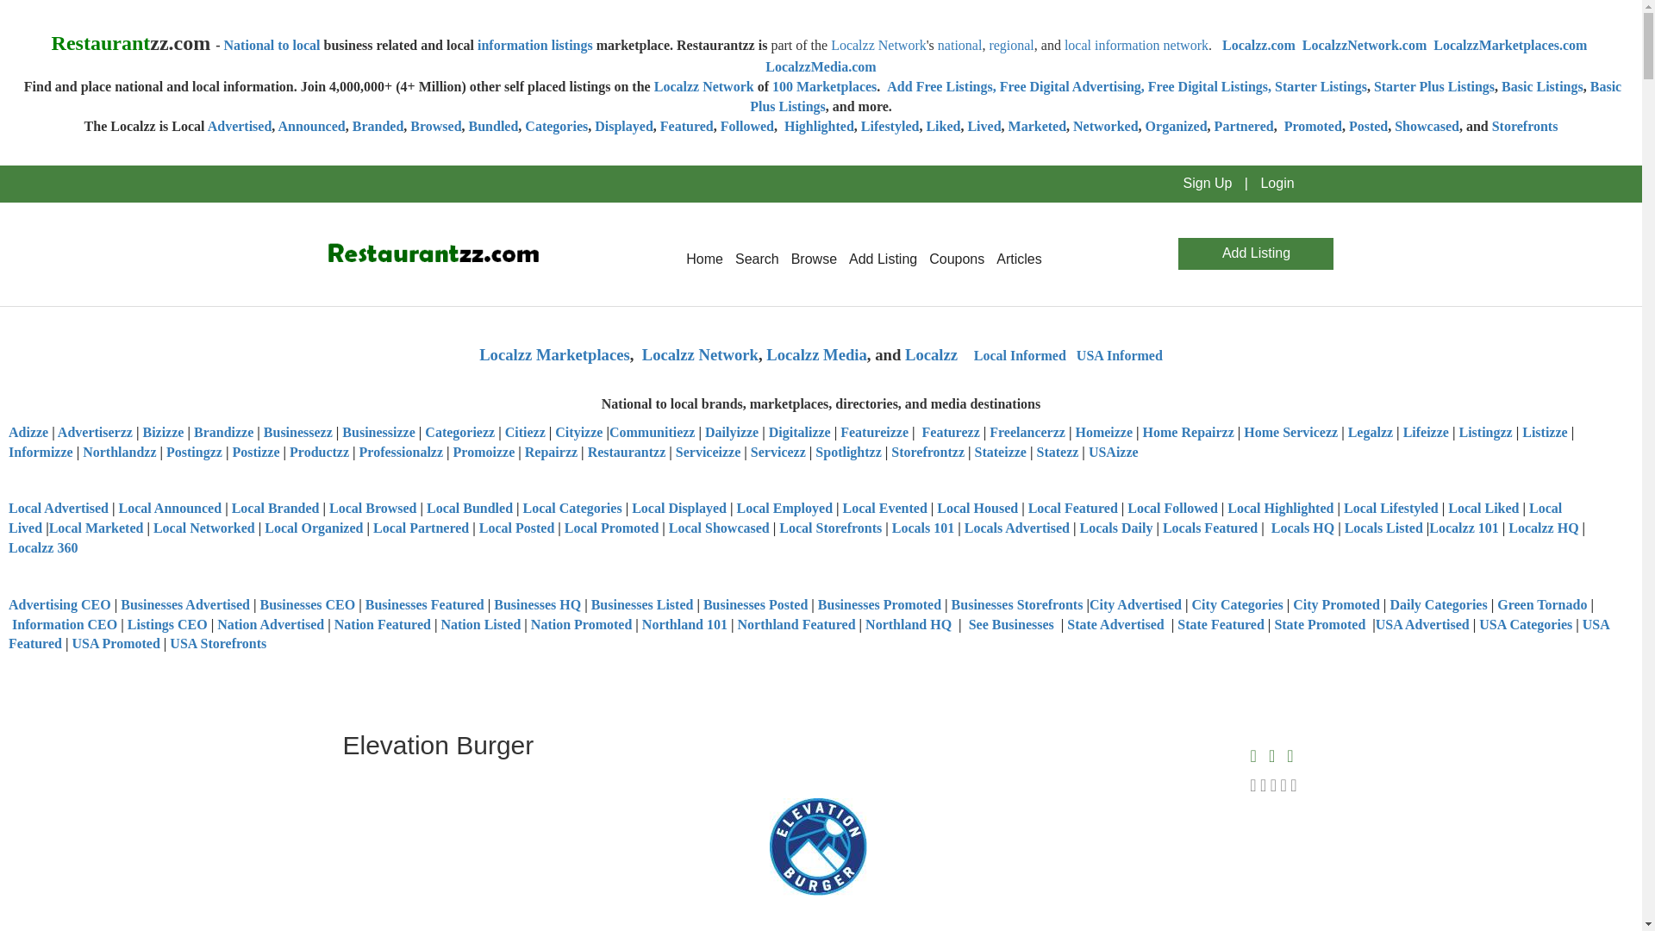 Image resolution: width=1655 pixels, height=931 pixels. I want to click on Localzz.com, so click(1258, 45).